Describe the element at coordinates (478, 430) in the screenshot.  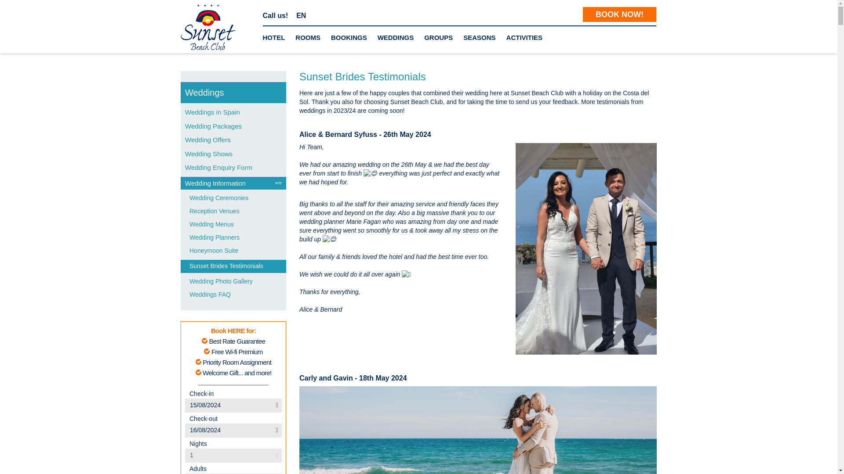
I see `Carly and Gavin 18th May 2024` at that location.